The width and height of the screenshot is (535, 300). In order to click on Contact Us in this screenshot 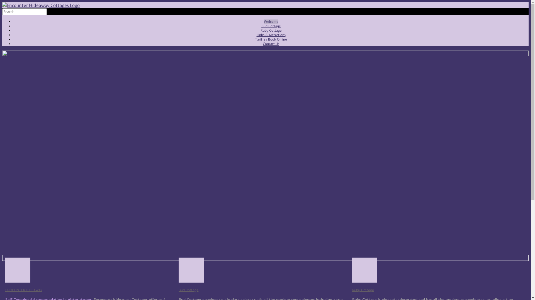, I will do `click(271, 44)`.